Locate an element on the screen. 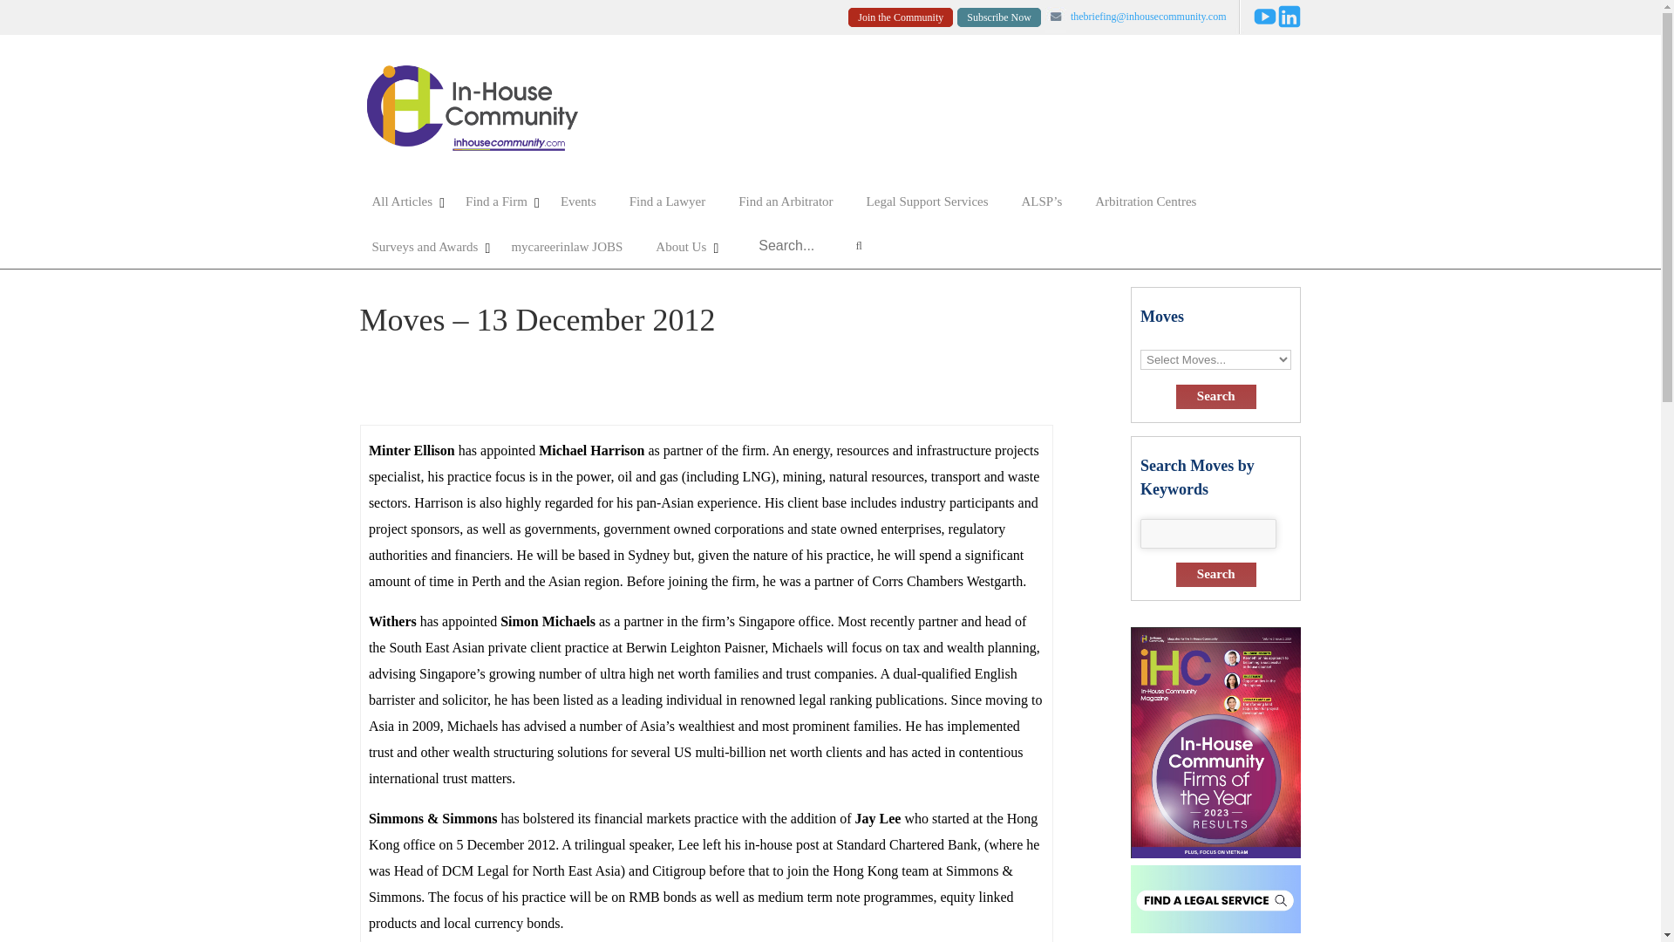 Image resolution: width=1674 pixels, height=942 pixels. Search is located at coordinates (1216, 396).